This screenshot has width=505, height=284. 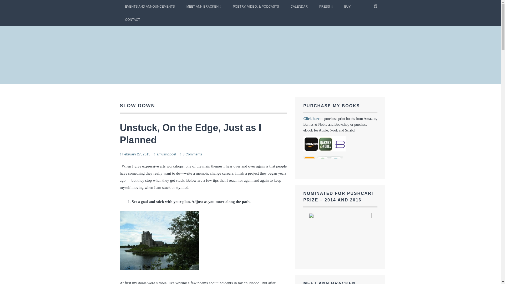 What do you see at coordinates (191, 134) in the screenshot?
I see `Unstuck, On the Edge, Just as I Planned` at bounding box center [191, 134].